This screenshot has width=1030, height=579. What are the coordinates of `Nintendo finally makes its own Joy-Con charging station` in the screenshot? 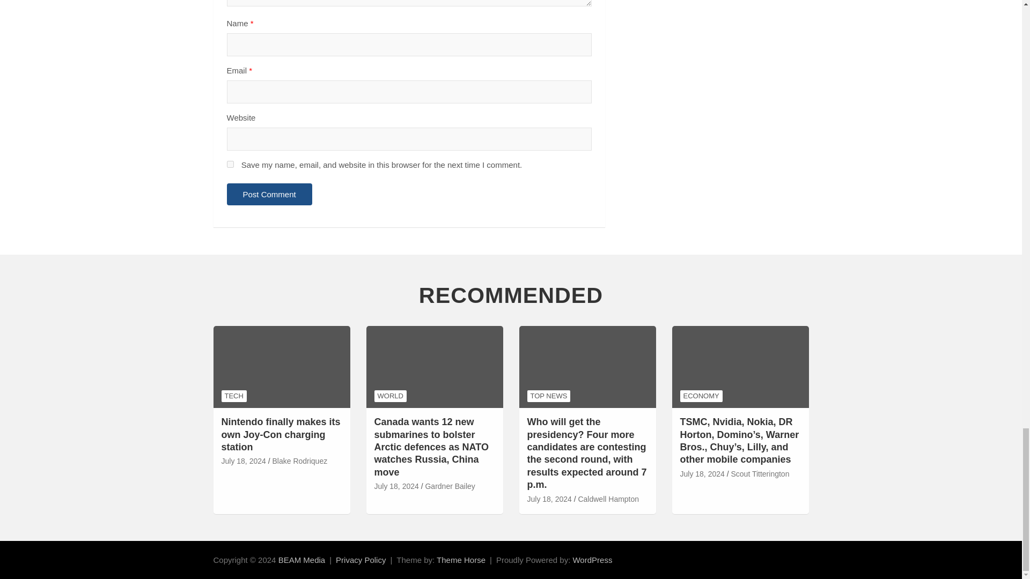 It's located at (244, 461).